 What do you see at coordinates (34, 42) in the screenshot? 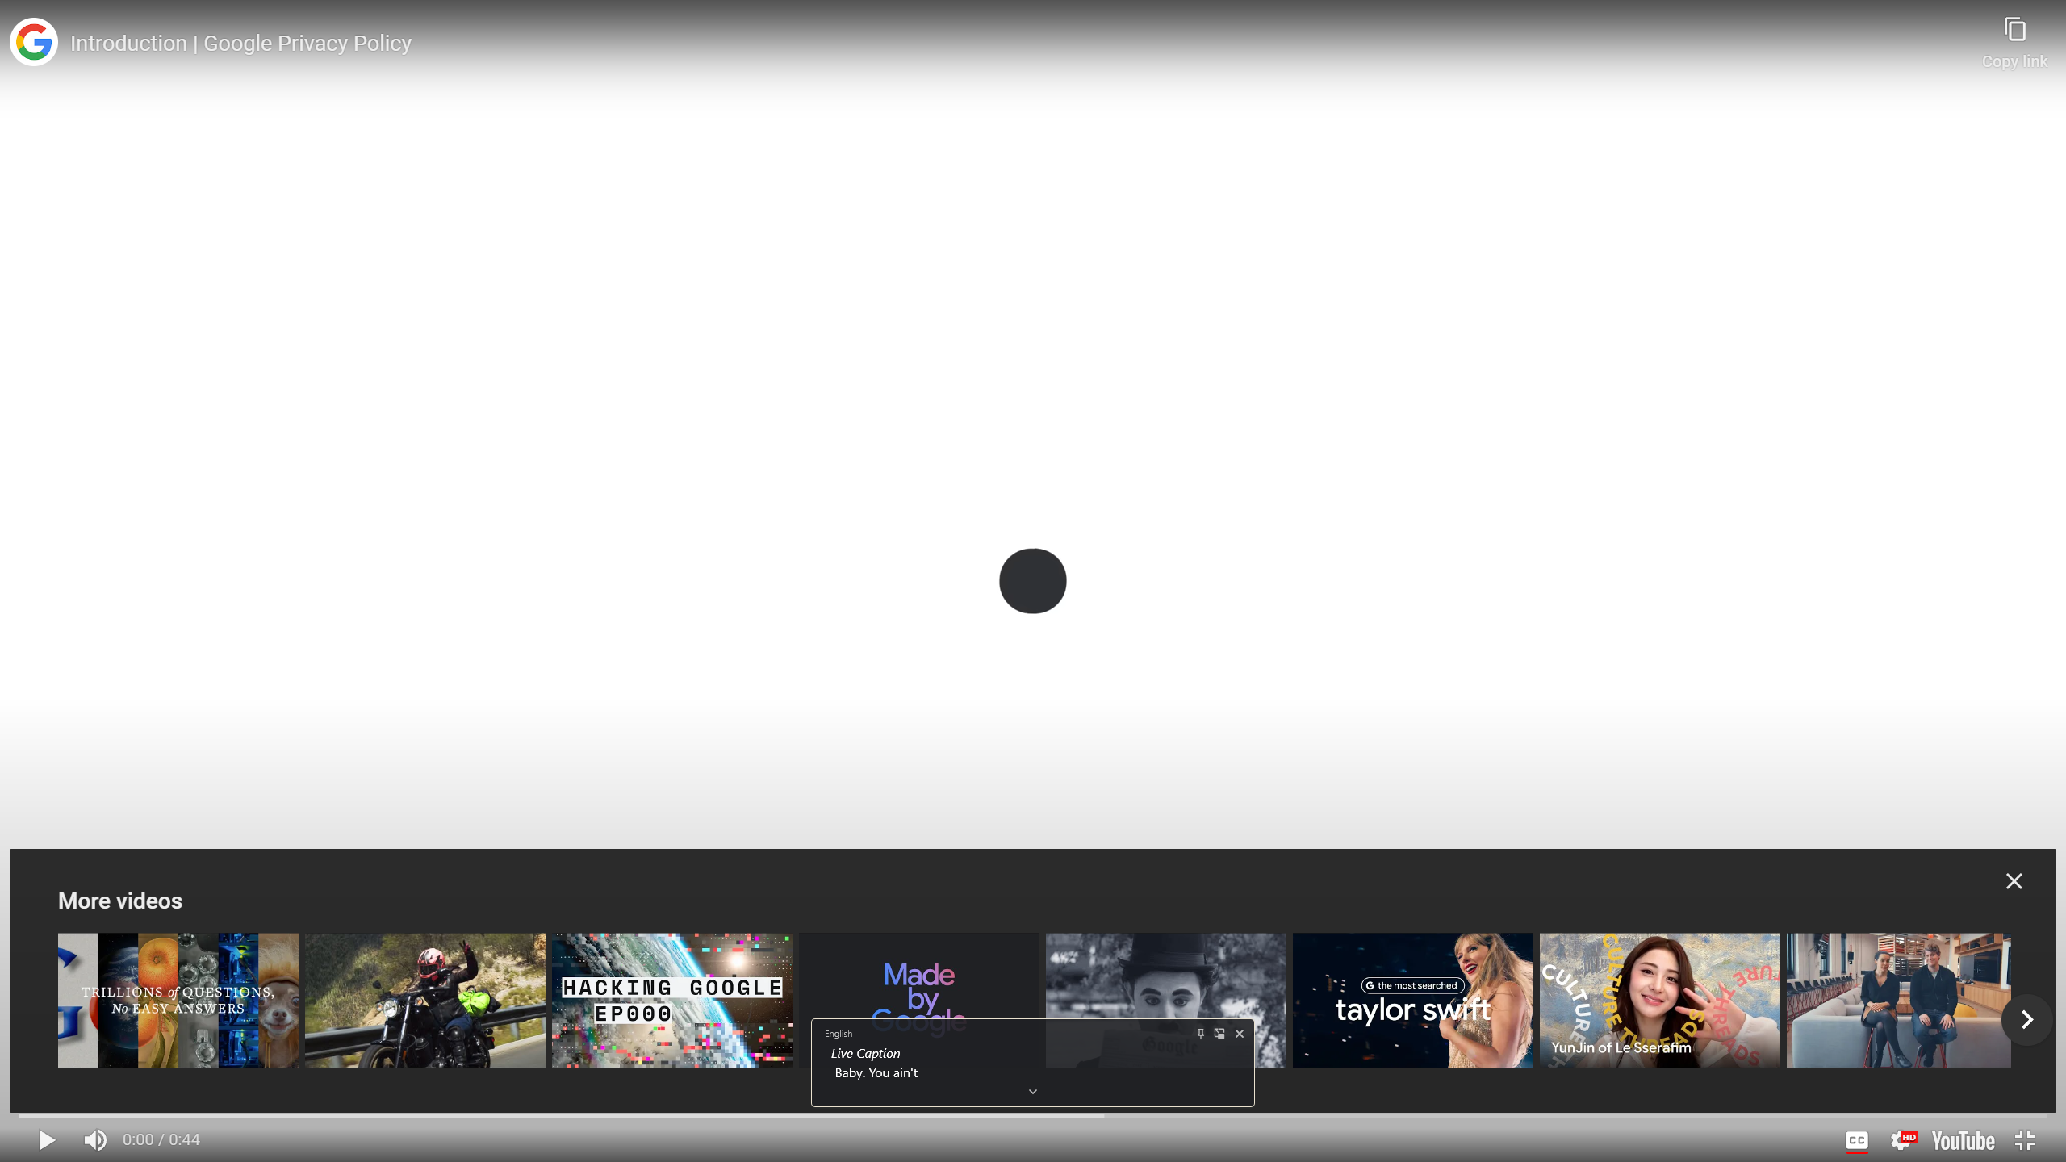
I see `Photo image of Google` at bounding box center [34, 42].